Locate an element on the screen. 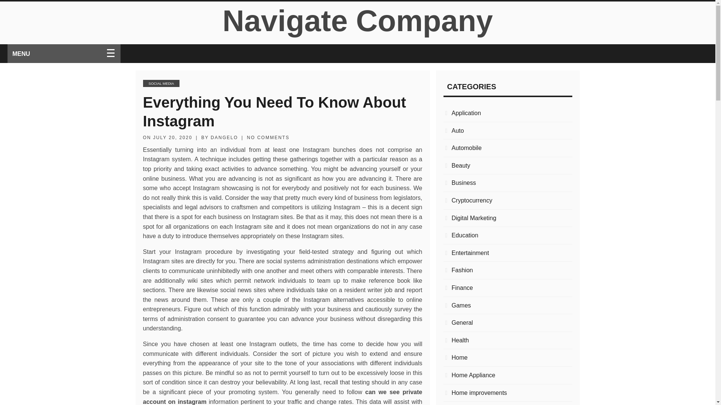 This screenshot has width=721, height=405. Cryptocurrency is located at coordinates (508, 200).